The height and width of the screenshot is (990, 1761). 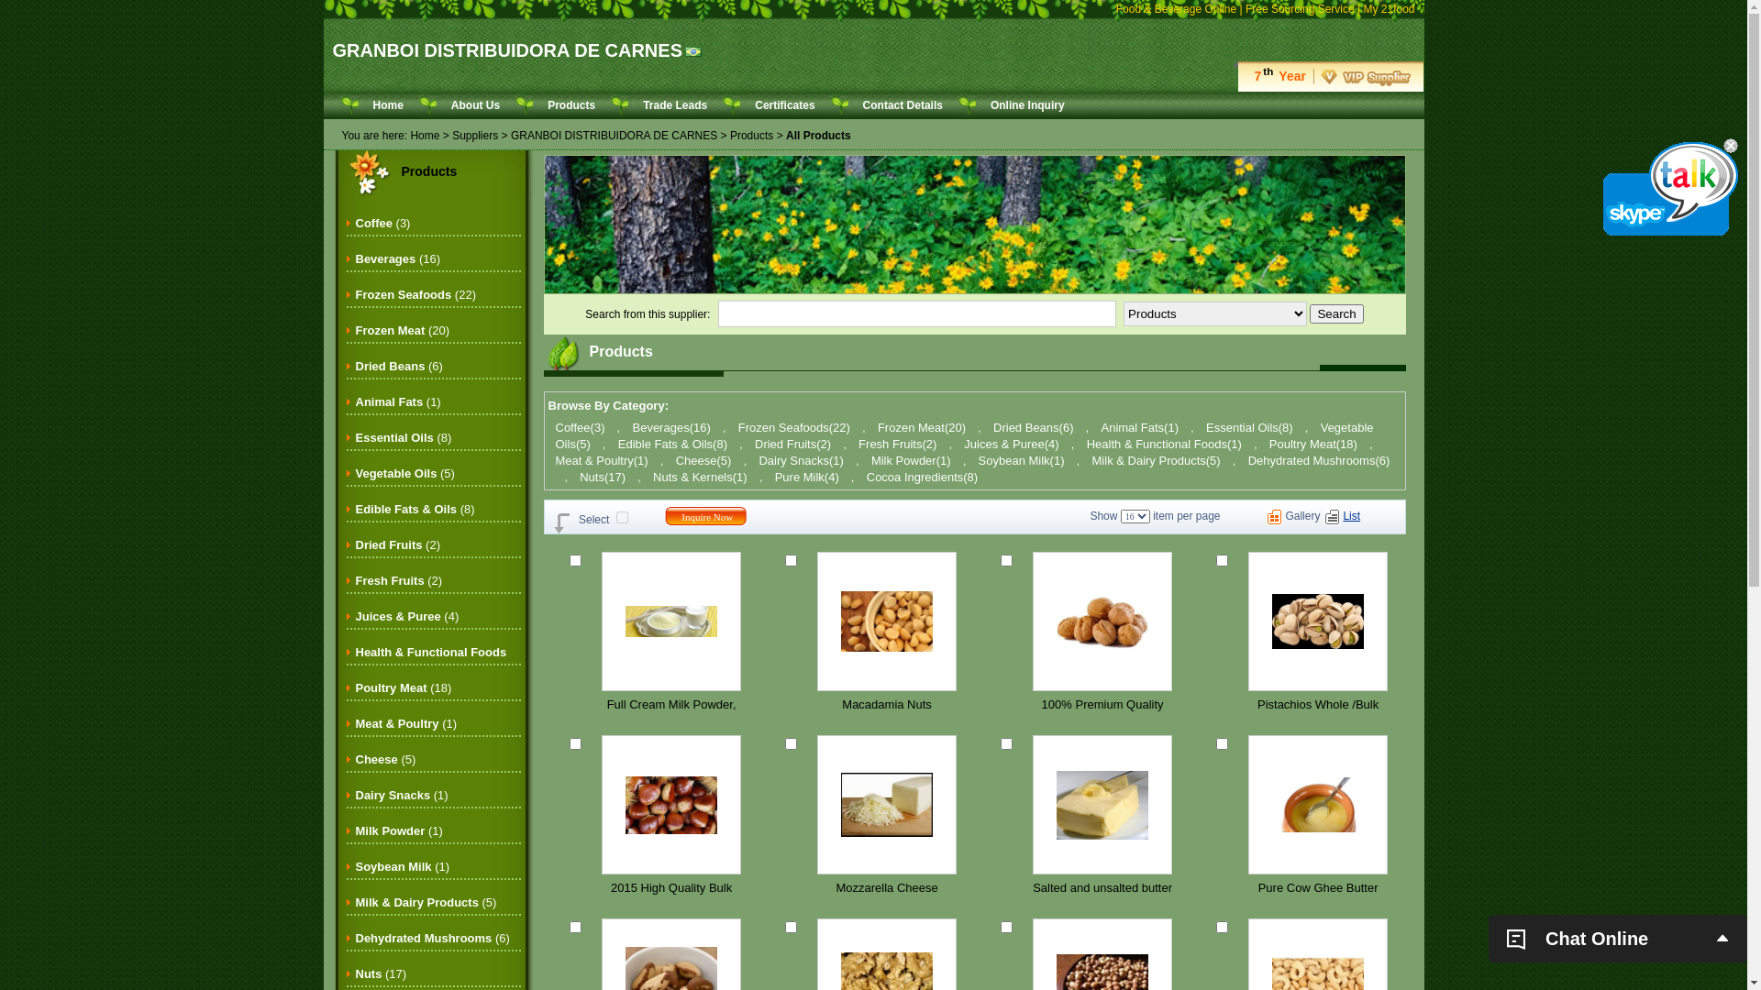 What do you see at coordinates (415, 510) in the screenshot?
I see `Edible Fats & Oils (8)` at bounding box center [415, 510].